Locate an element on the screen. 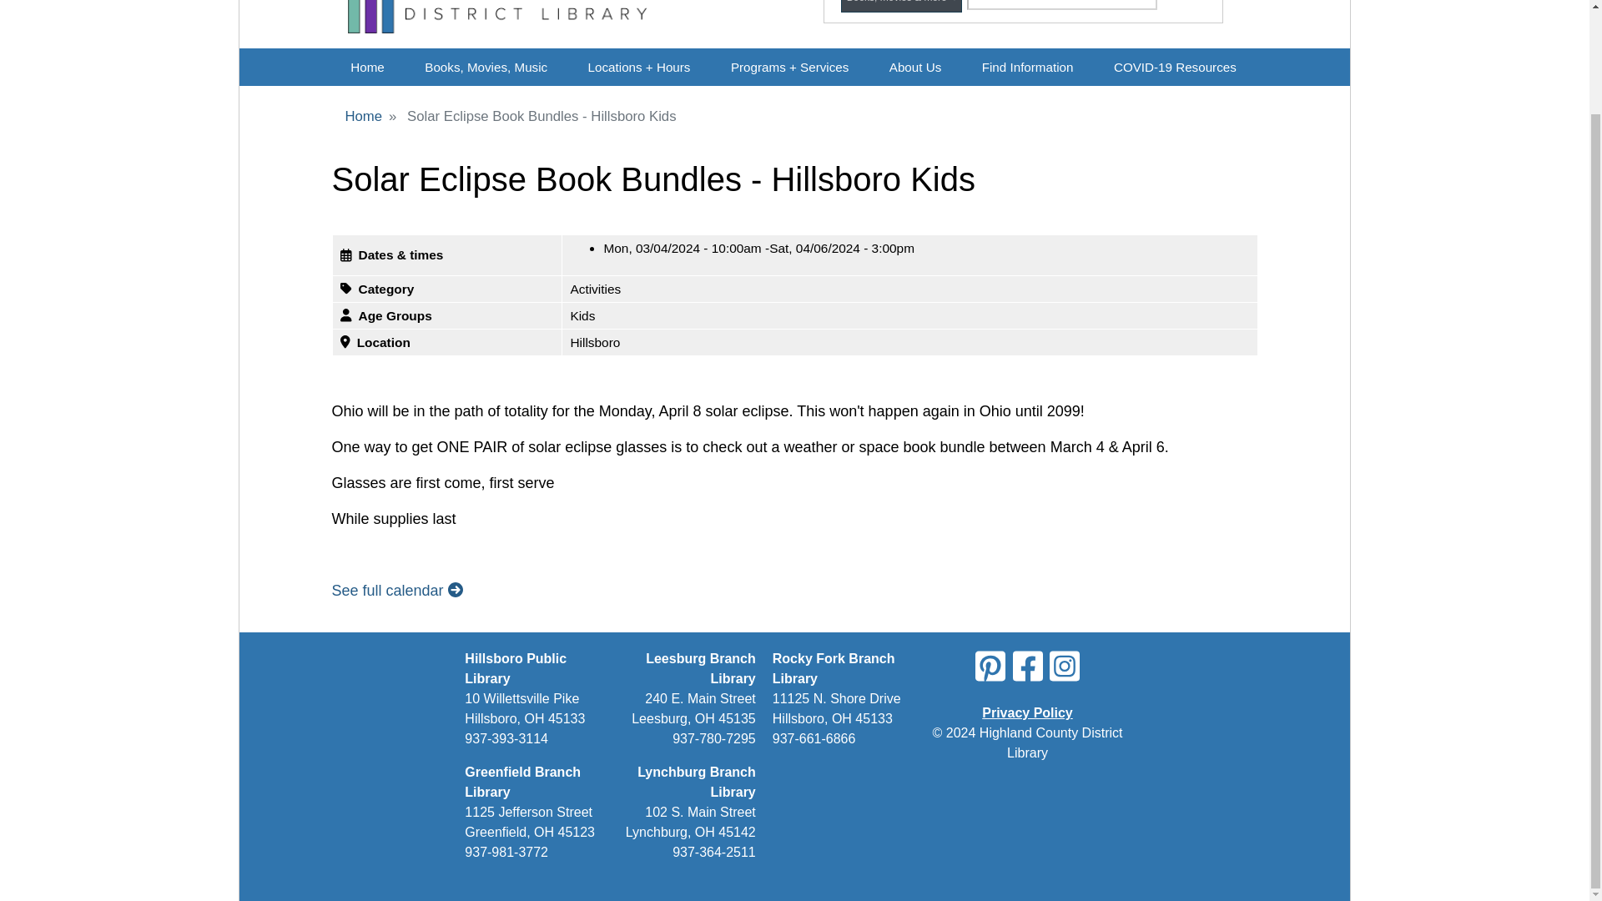  Home is located at coordinates (367, 67).